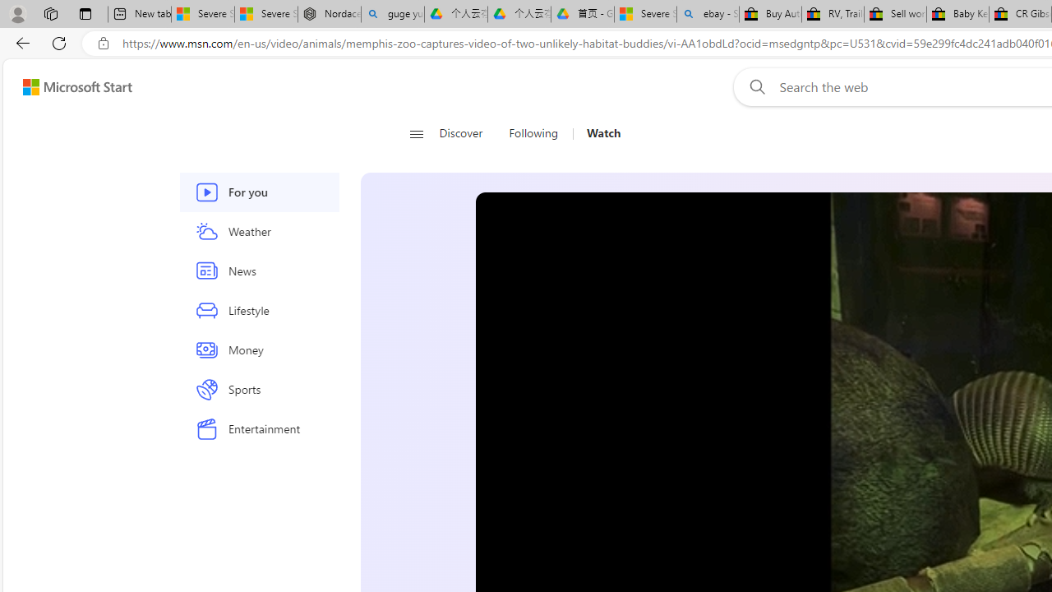  What do you see at coordinates (71, 87) in the screenshot?
I see `Skip to content` at bounding box center [71, 87].